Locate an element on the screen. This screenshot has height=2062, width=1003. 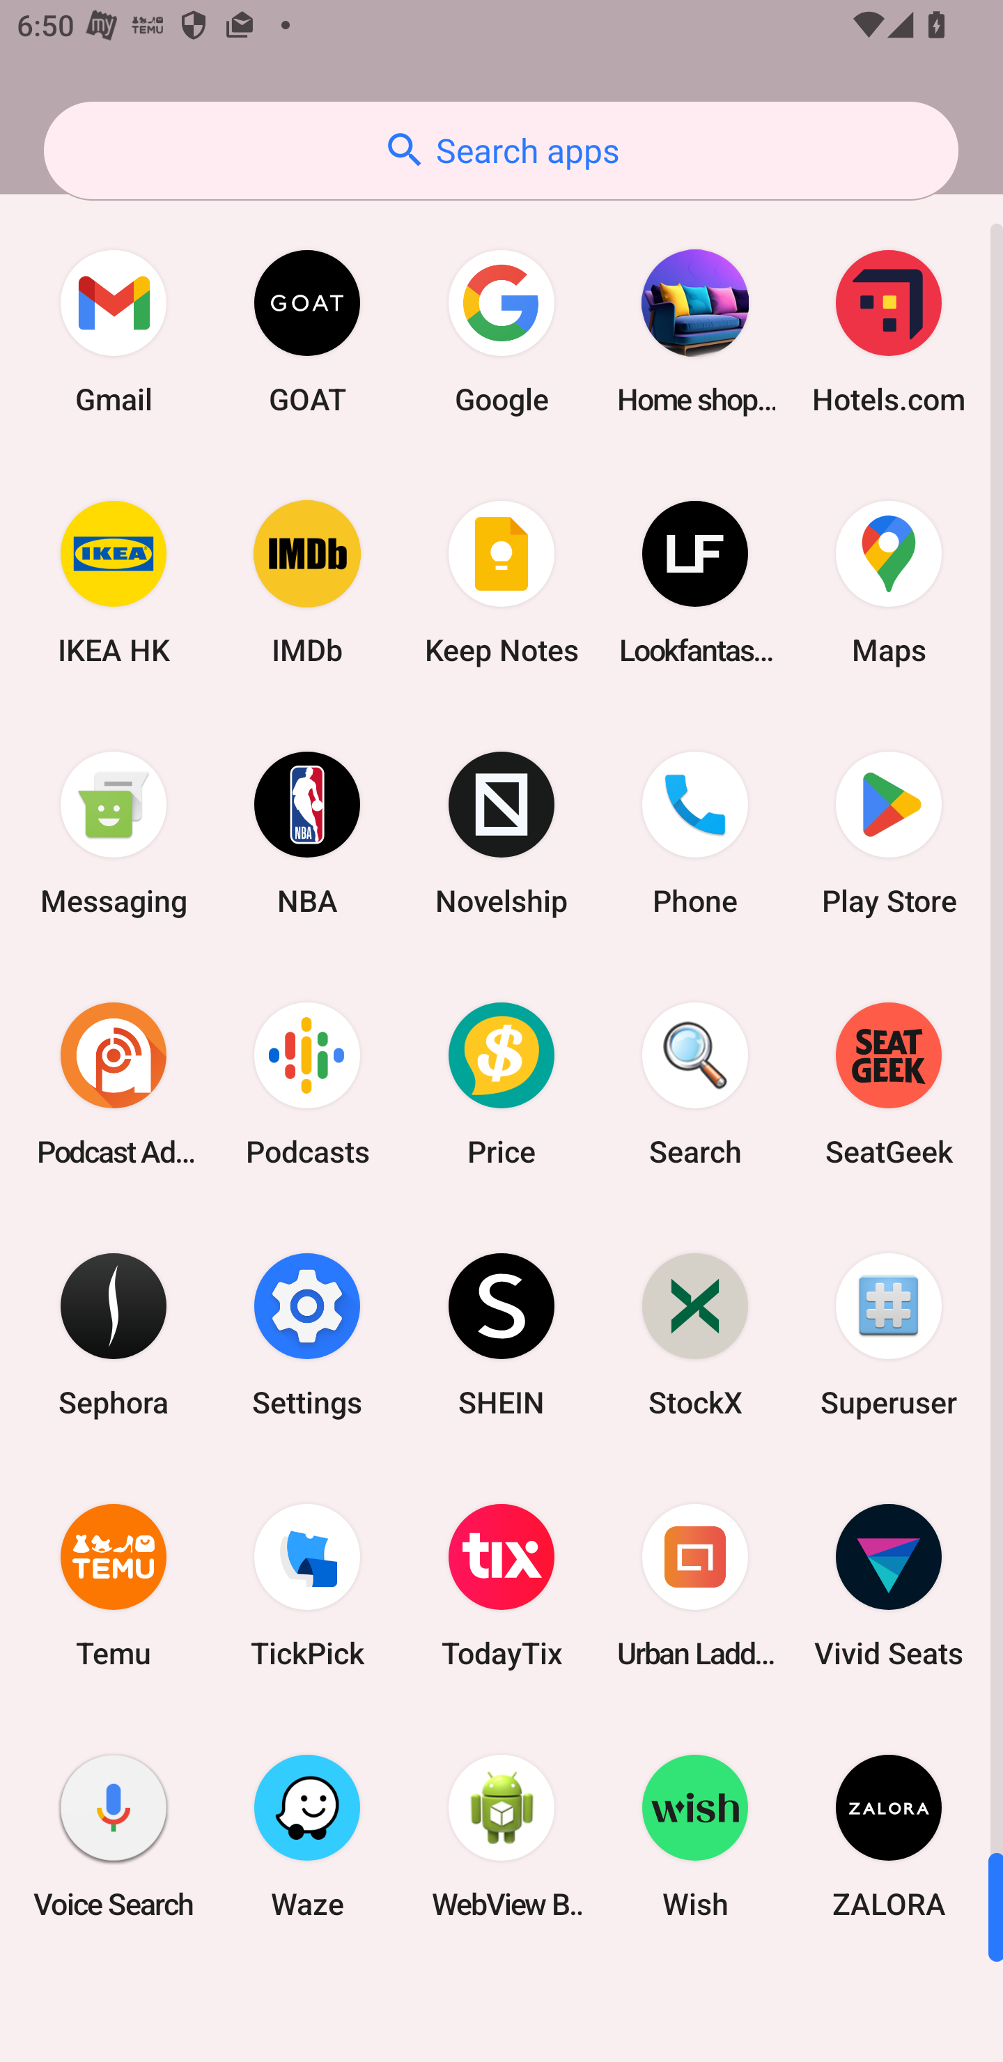
StockX is located at coordinates (695, 1333).